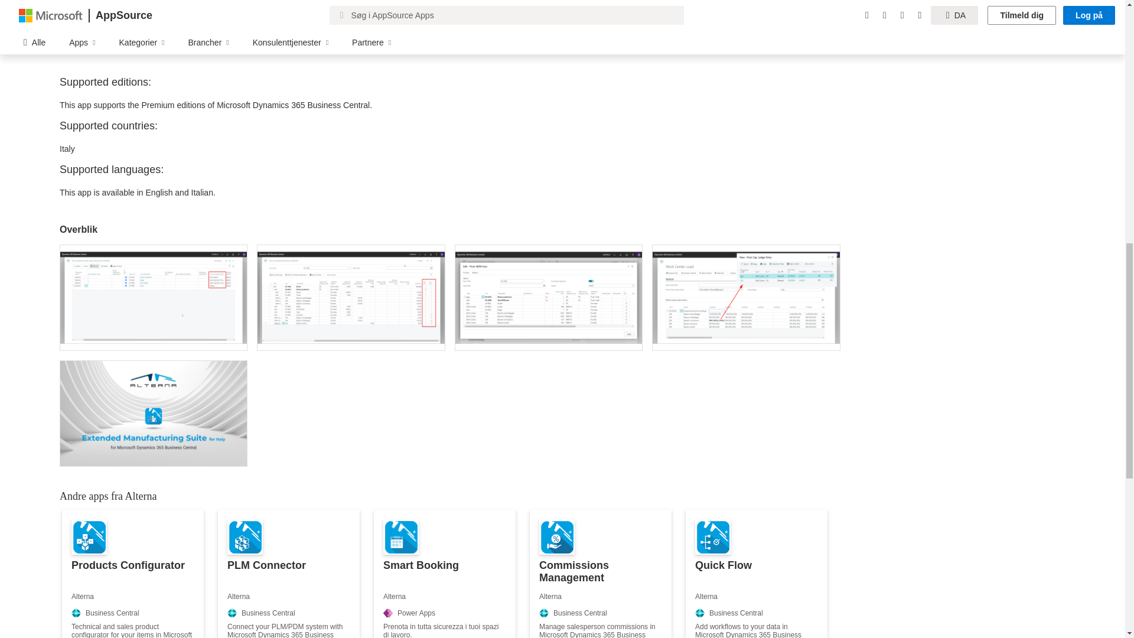 The width and height of the screenshot is (1134, 638). What do you see at coordinates (288, 574) in the screenshot?
I see `PLM Connector` at bounding box center [288, 574].